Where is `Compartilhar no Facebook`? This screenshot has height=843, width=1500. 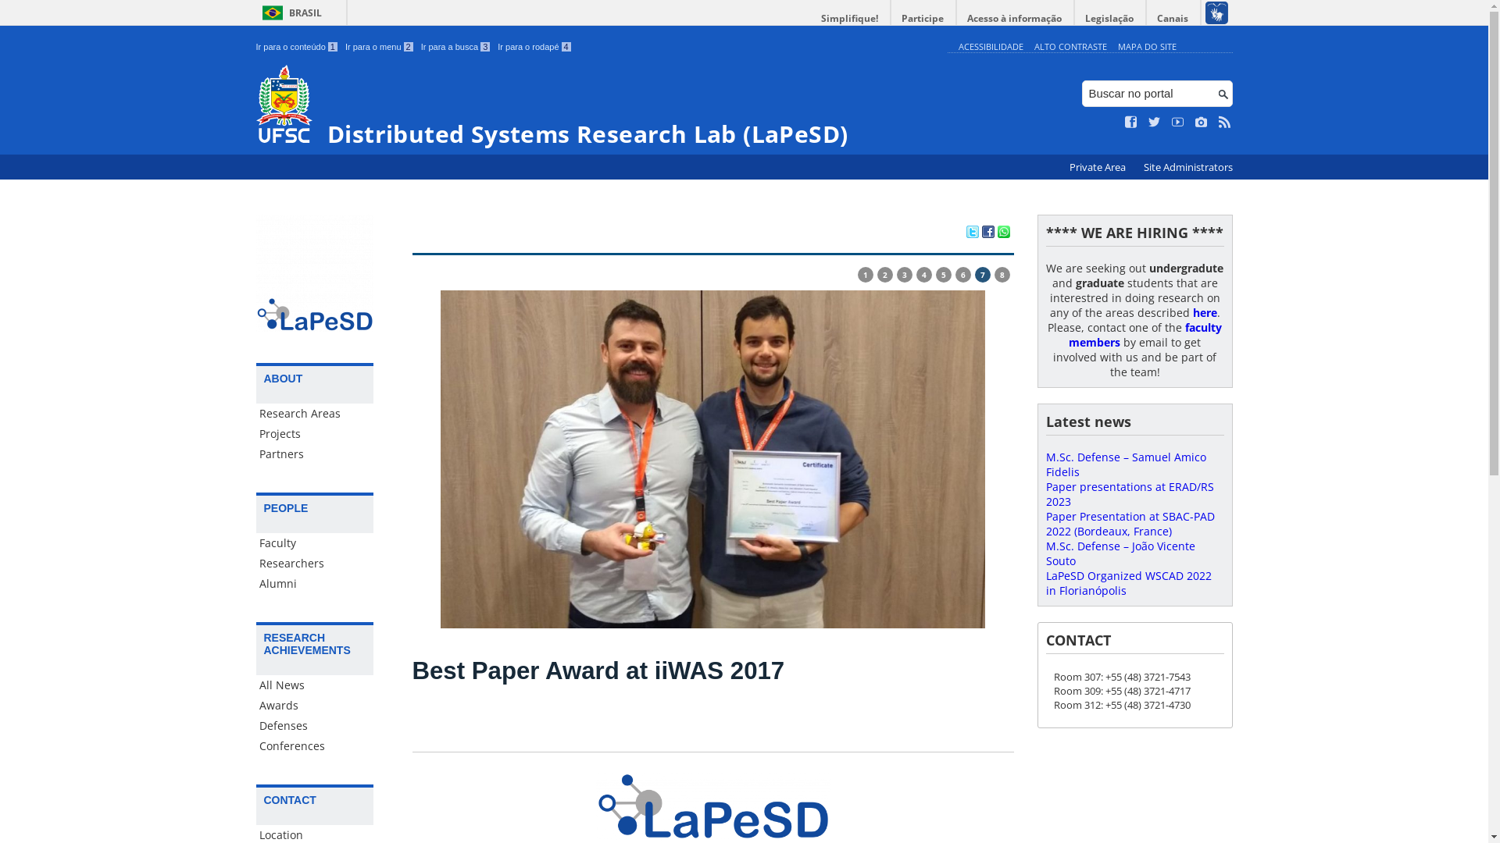 Compartilhar no Facebook is located at coordinates (987, 233).